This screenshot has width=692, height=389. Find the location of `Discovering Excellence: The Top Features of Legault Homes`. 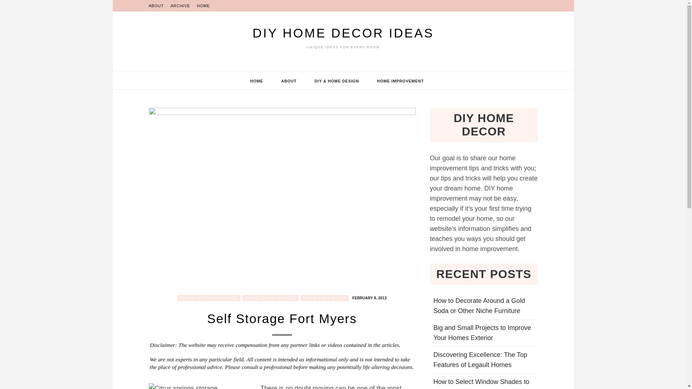

Discovering Excellence: The Top Features of Legault Homes is located at coordinates (480, 359).